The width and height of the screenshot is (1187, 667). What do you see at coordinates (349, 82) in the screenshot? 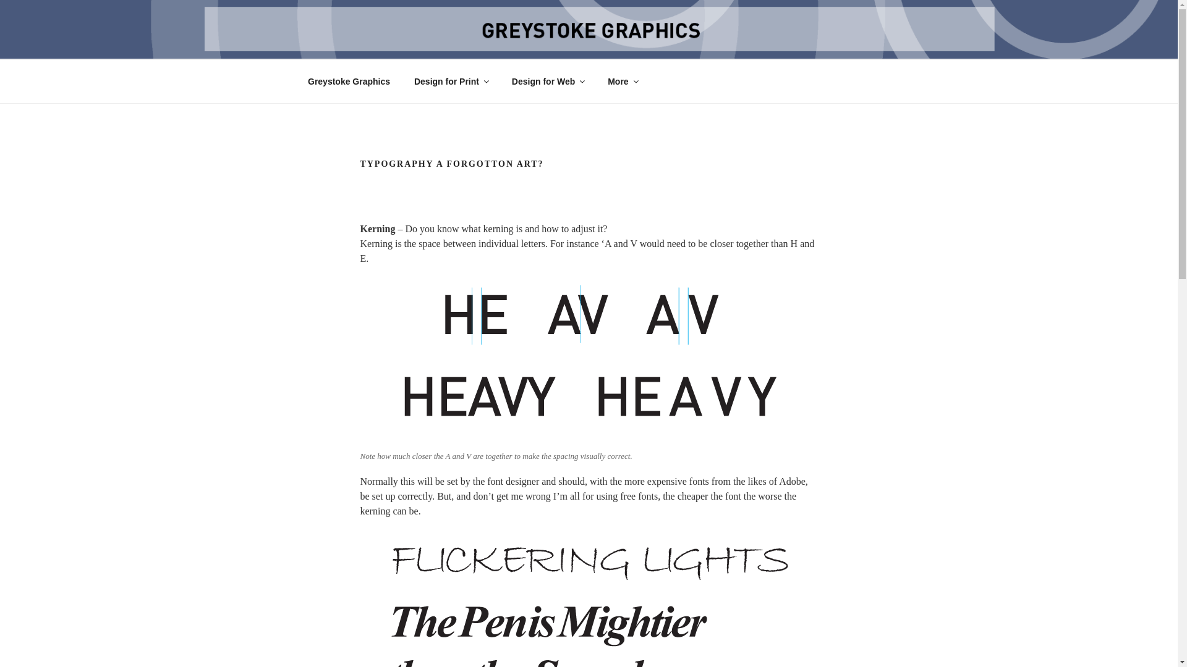
I see `Greystoke Graphics` at bounding box center [349, 82].